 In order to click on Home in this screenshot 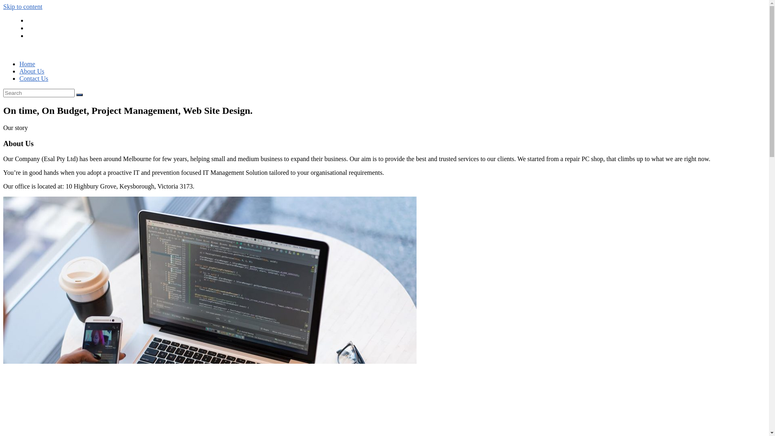, I will do `click(27, 64)`.